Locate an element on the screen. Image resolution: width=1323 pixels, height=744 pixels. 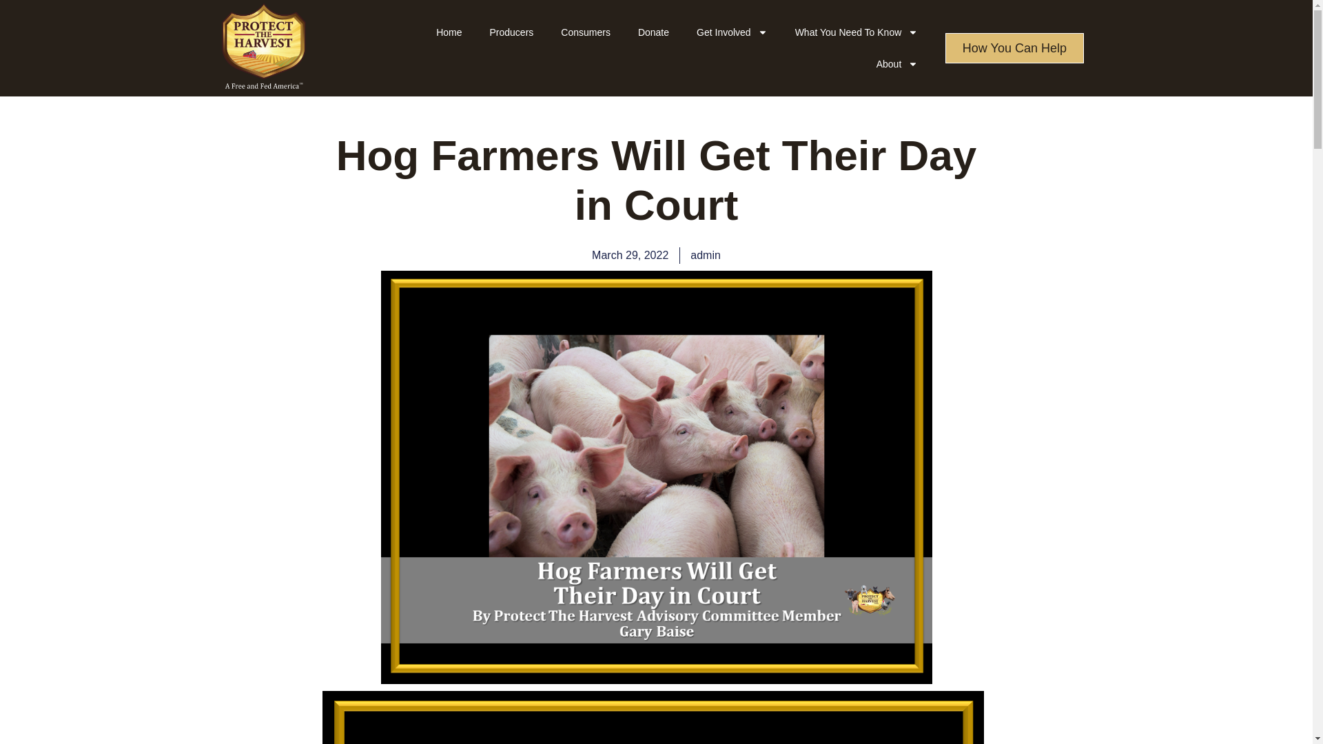
Home is located at coordinates (448, 32).